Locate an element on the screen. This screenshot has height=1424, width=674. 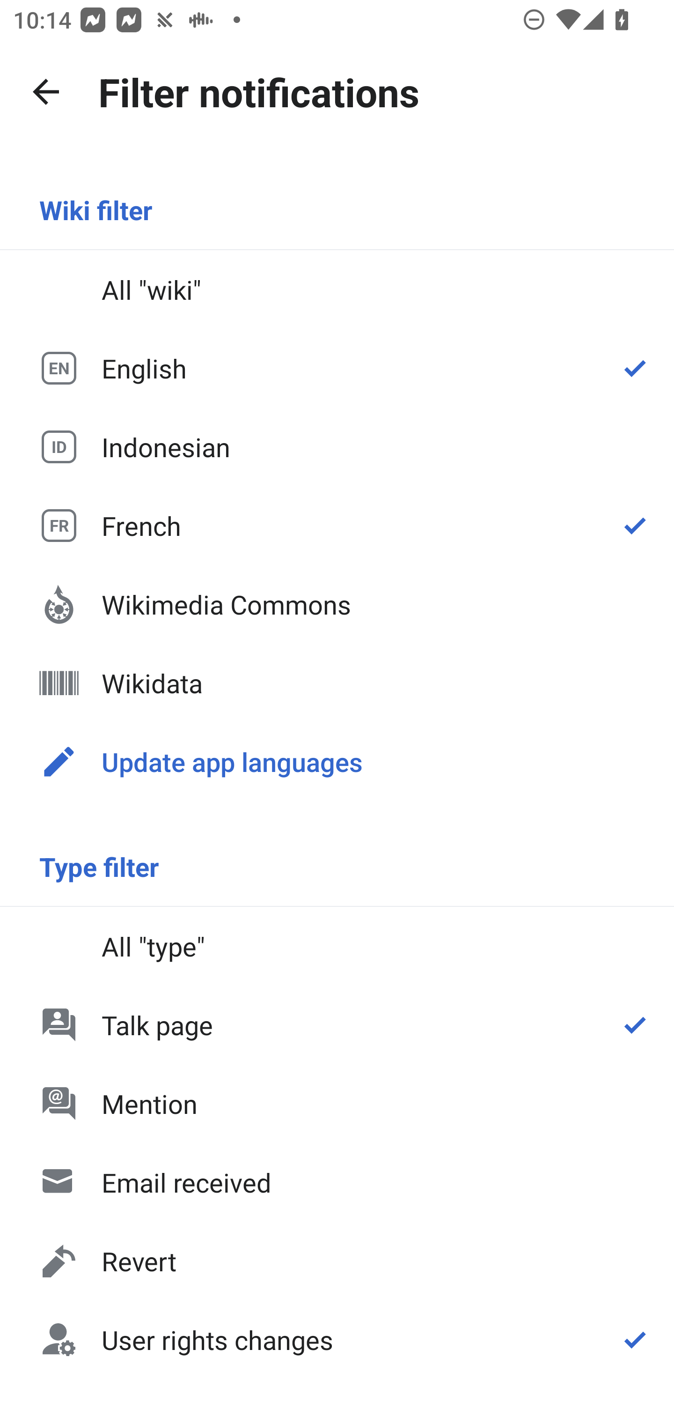
Talk page is located at coordinates (337, 1024).